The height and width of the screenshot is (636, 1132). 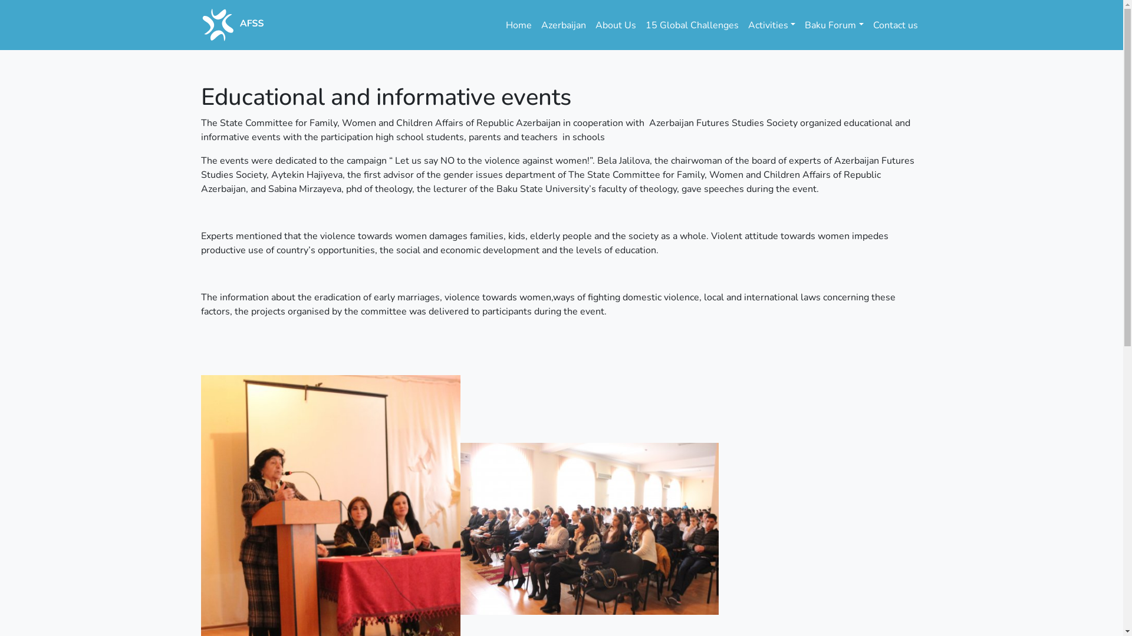 I want to click on Azerbaijan, so click(x=564, y=25).